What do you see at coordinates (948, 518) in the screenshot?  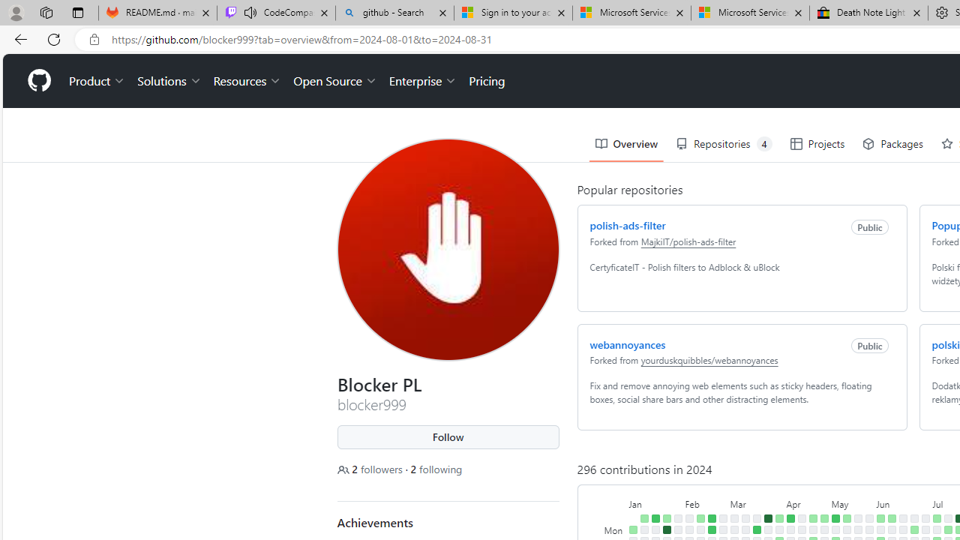 I see `No contributions on July 14th.` at bounding box center [948, 518].